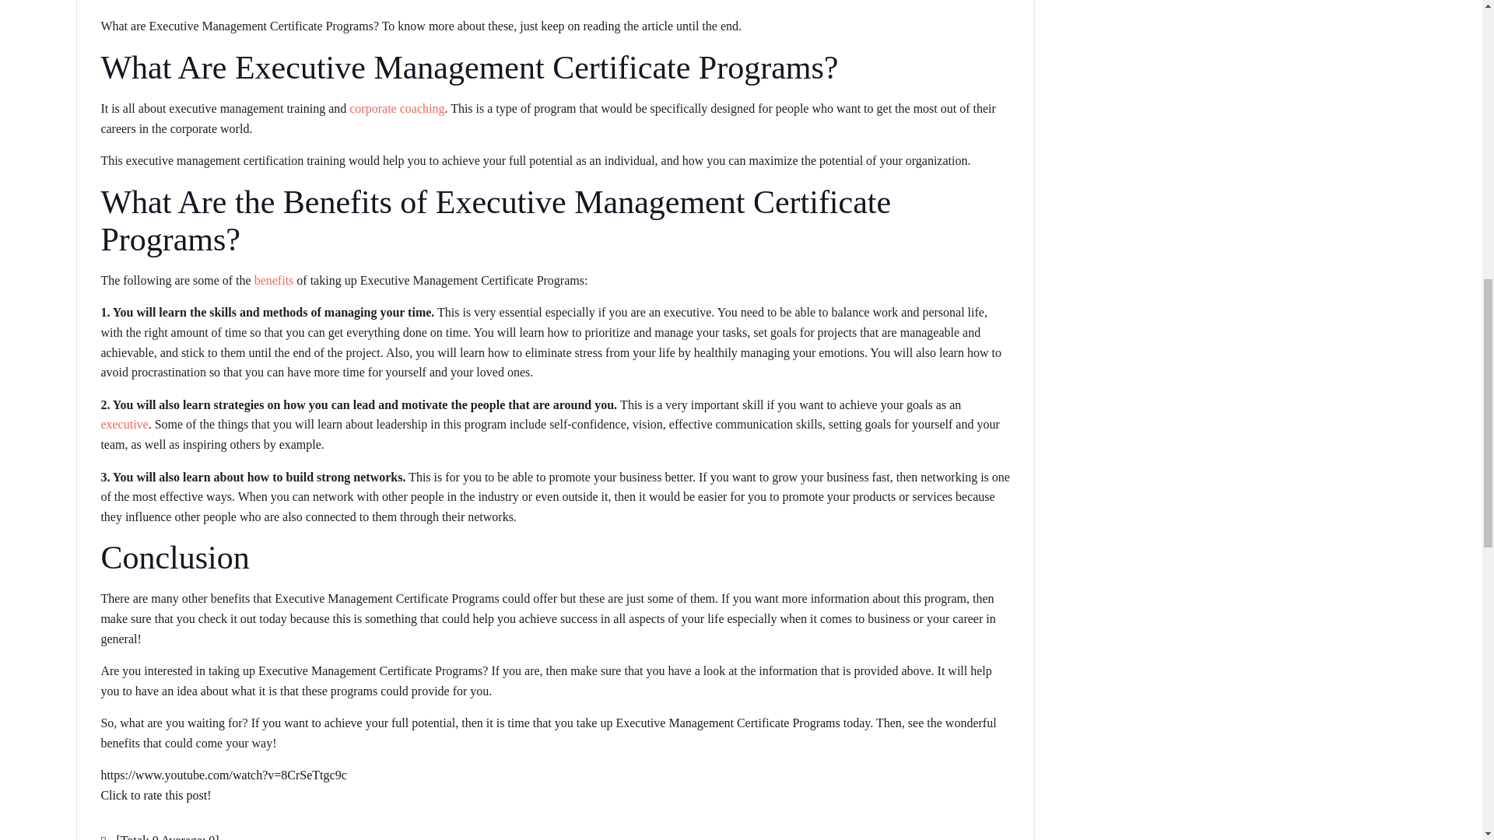 This screenshot has height=840, width=1494. What do you see at coordinates (260, 1) in the screenshot?
I see `10:19 am` at bounding box center [260, 1].